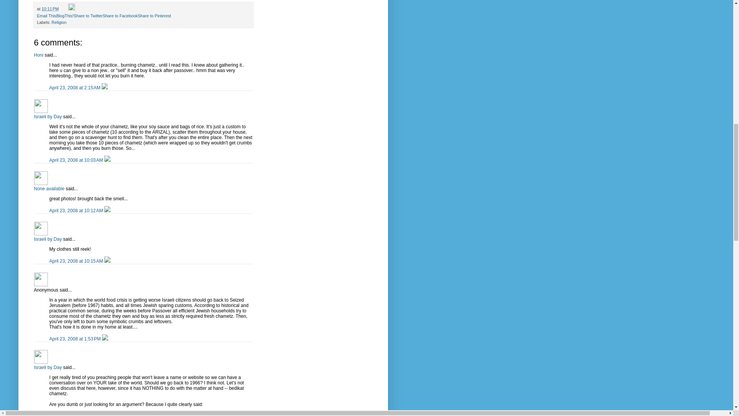 The height and width of the screenshot is (416, 739). I want to click on Delete Comment, so click(107, 160).